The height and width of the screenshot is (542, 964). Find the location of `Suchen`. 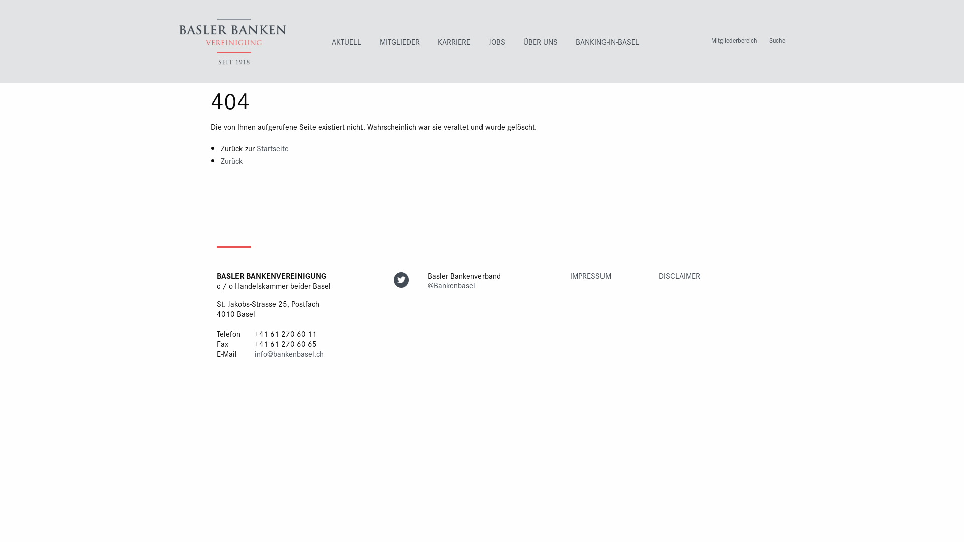

Suchen is located at coordinates (934, 93).